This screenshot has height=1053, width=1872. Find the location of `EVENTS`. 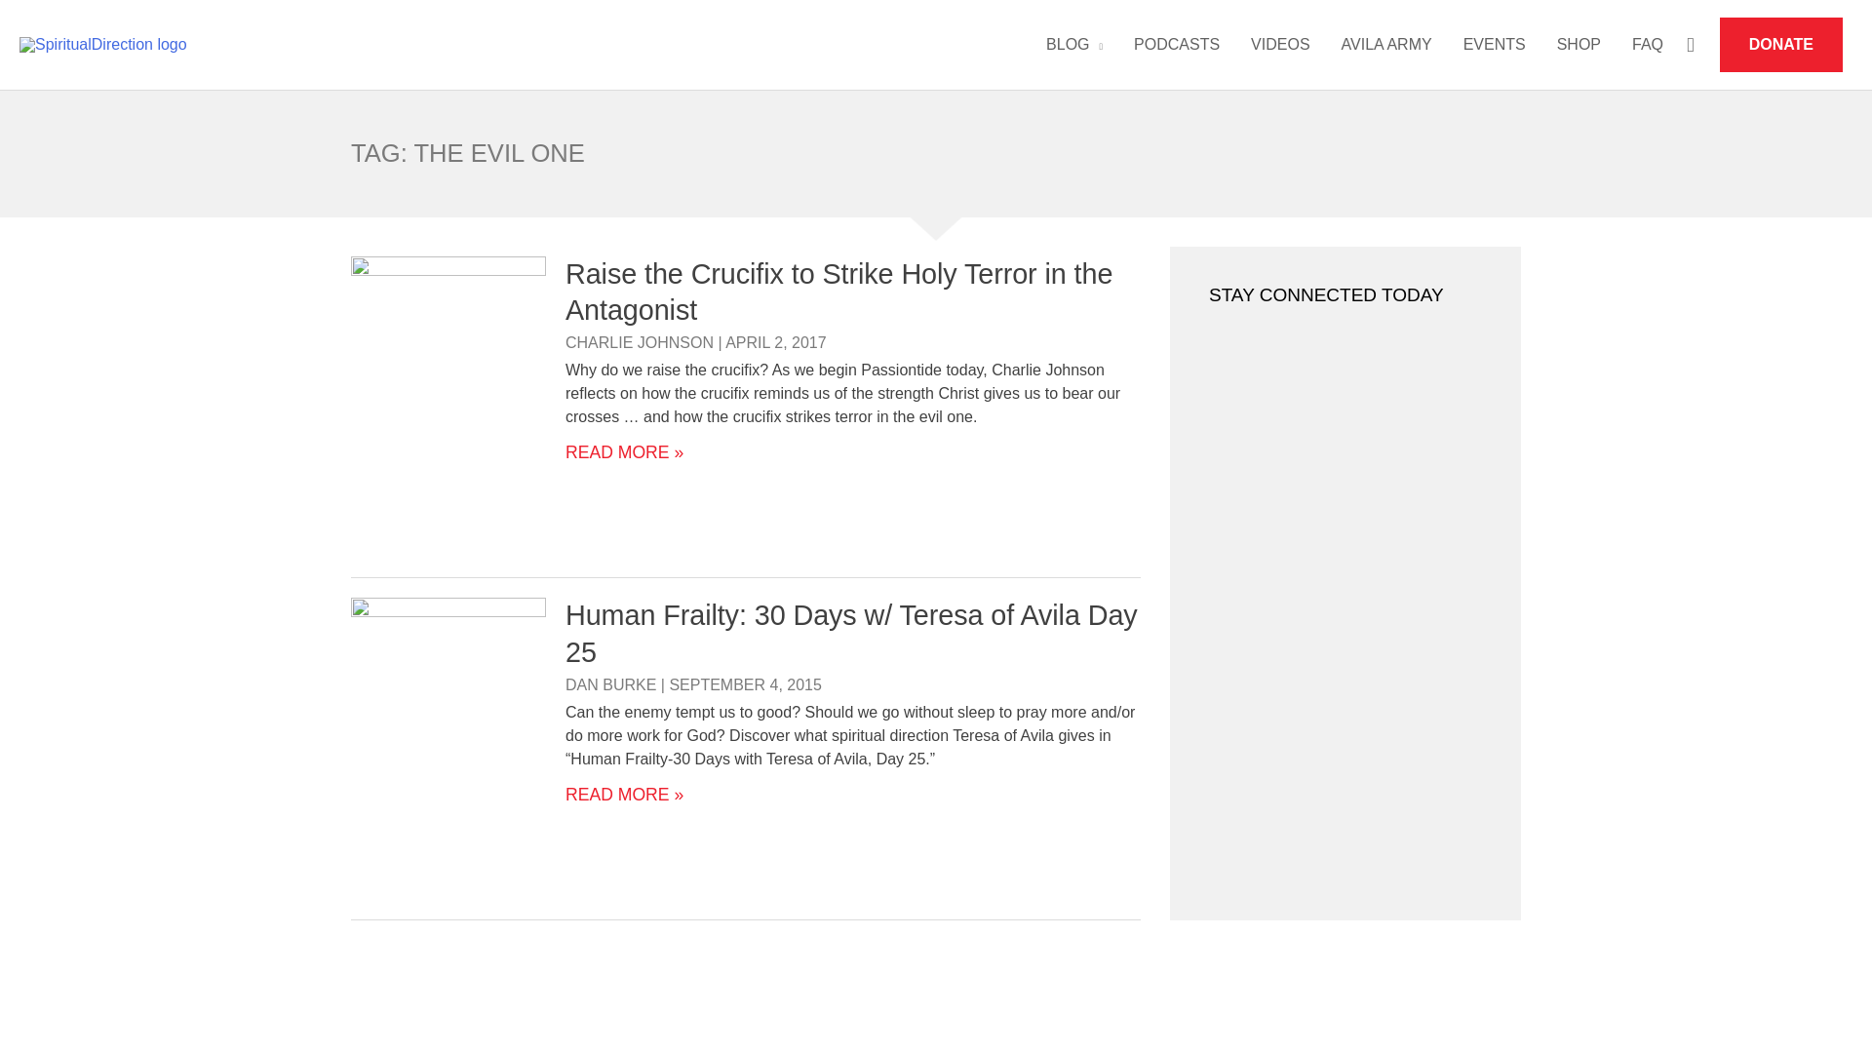

EVENTS is located at coordinates (1494, 45).